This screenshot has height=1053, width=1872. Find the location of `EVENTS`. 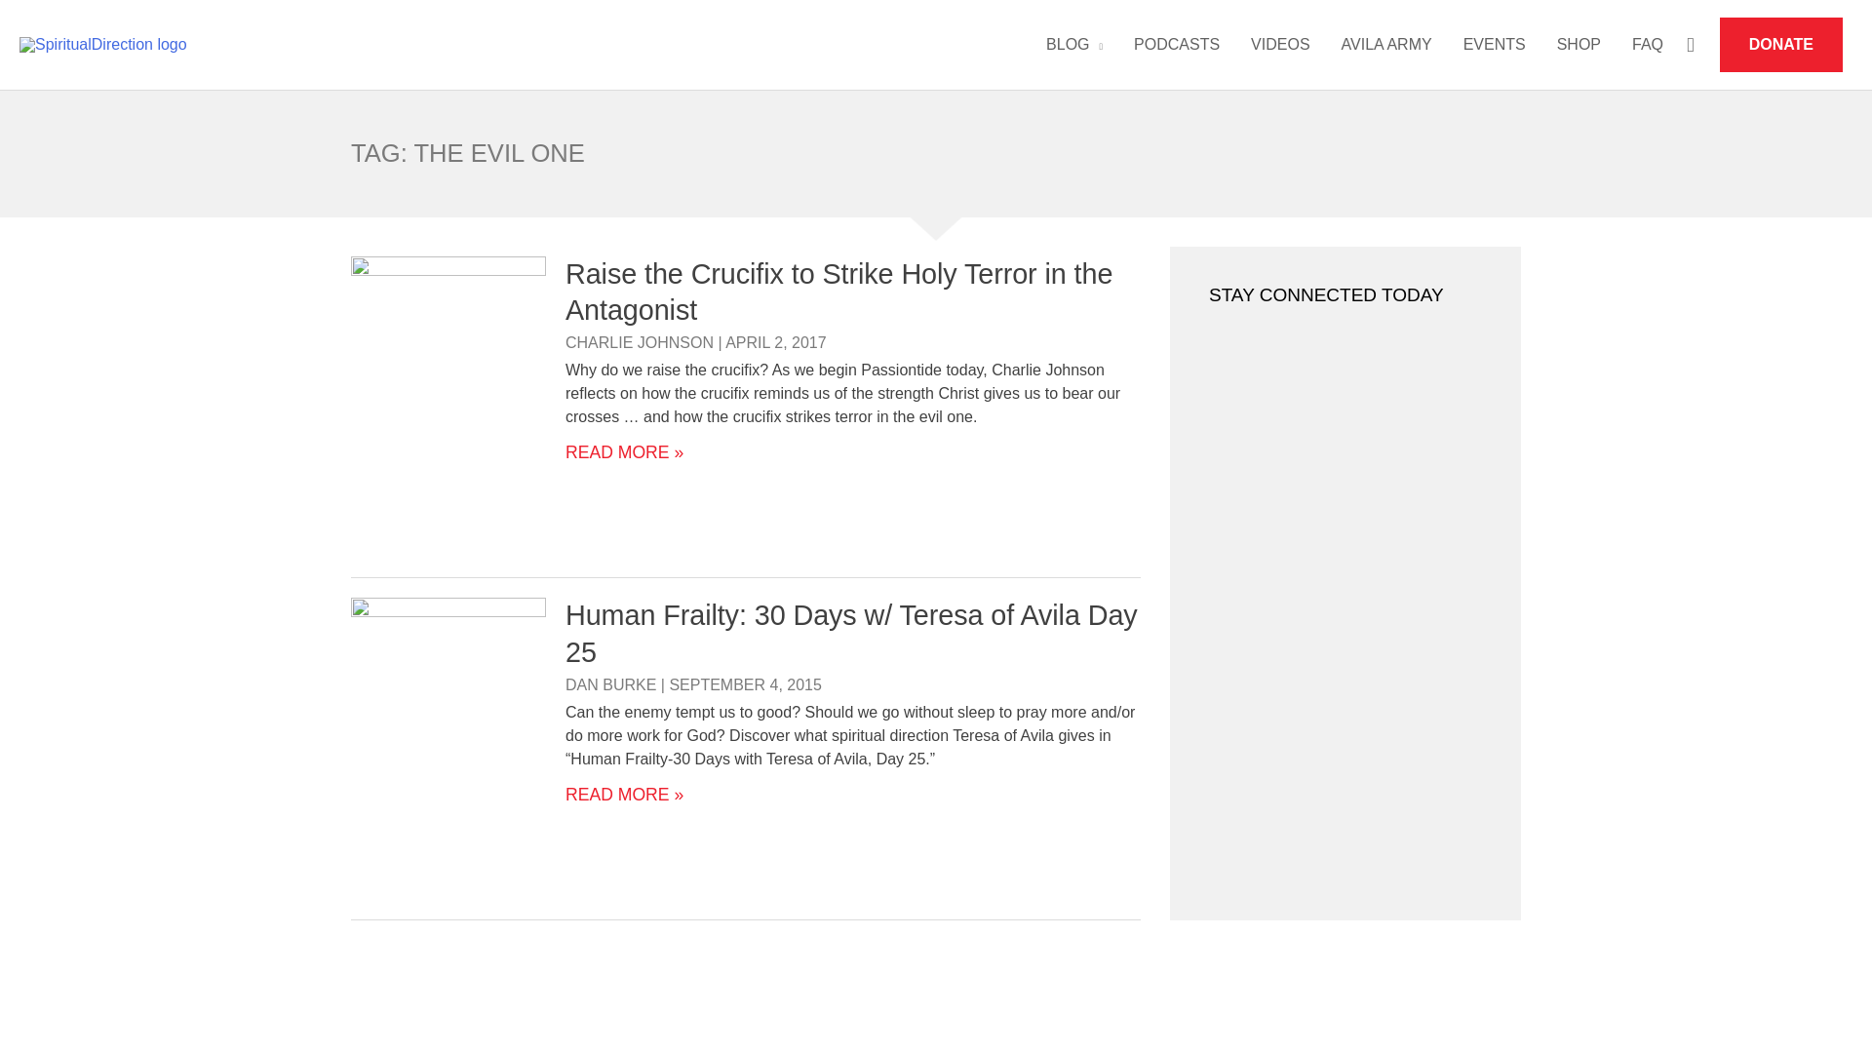

EVENTS is located at coordinates (1494, 45).